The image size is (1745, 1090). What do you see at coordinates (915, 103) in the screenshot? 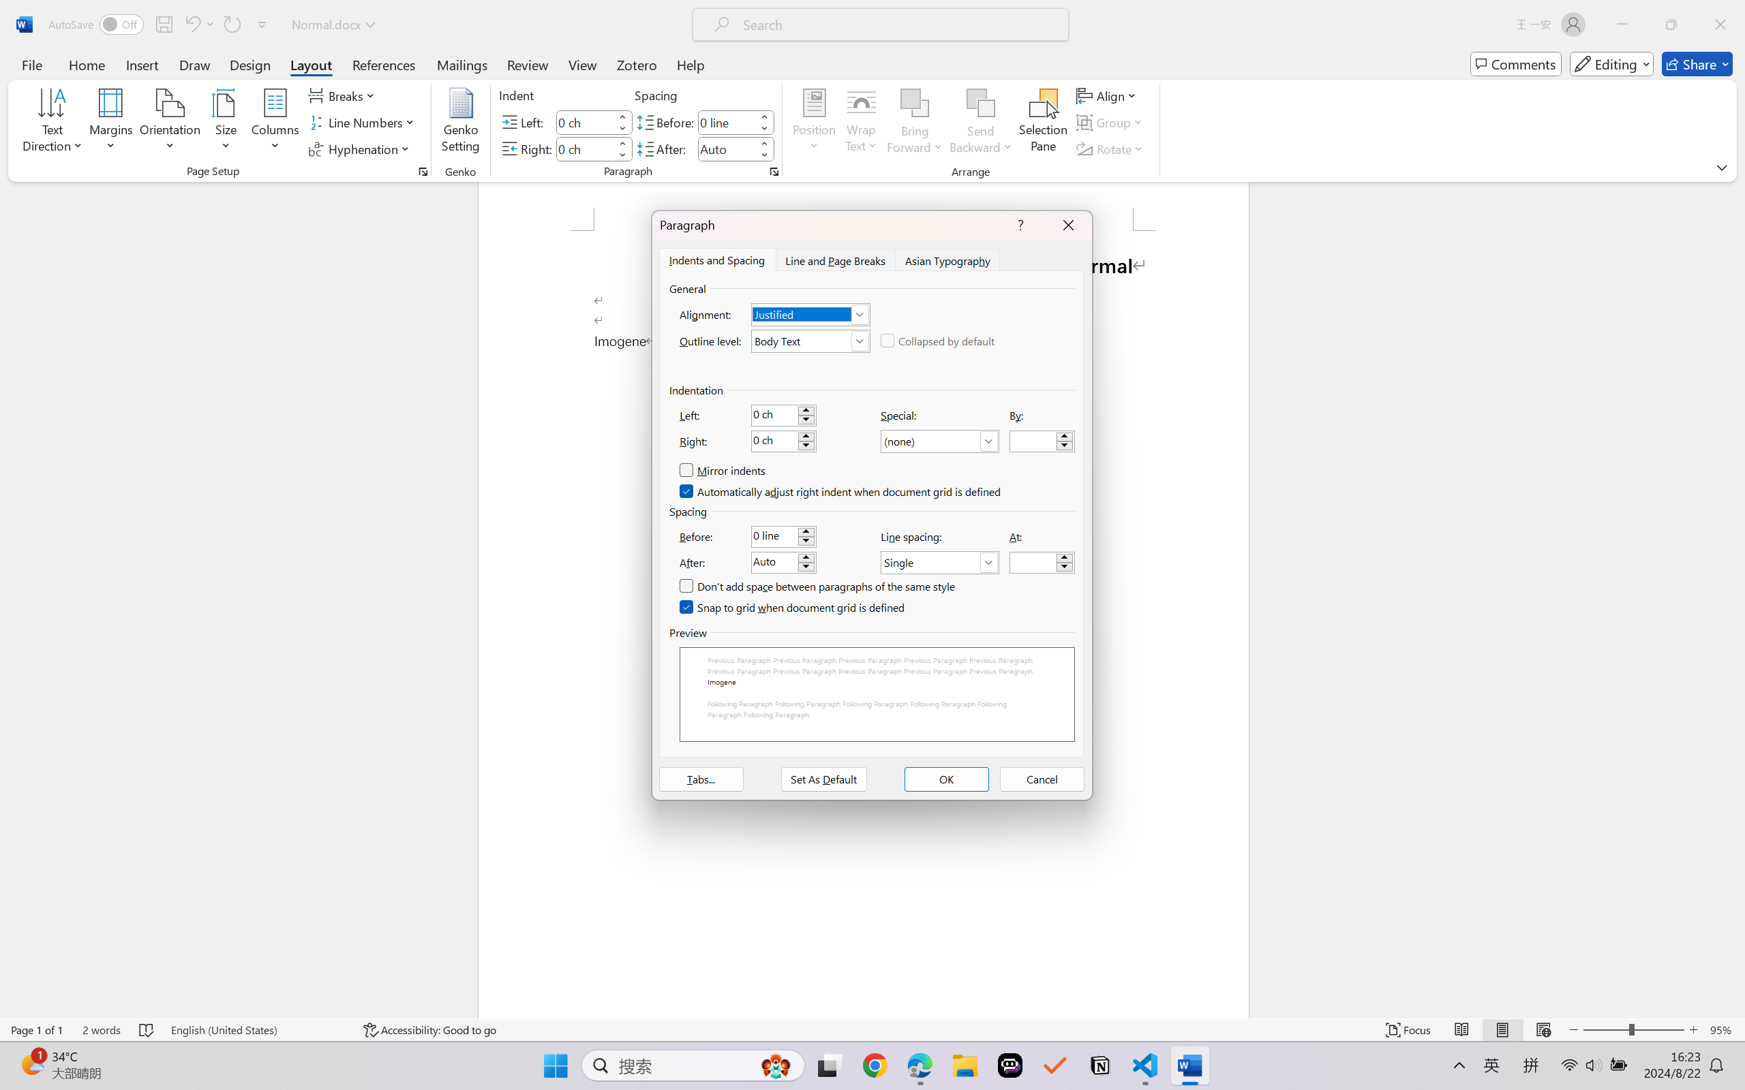
I see `Bring Forward` at bounding box center [915, 103].